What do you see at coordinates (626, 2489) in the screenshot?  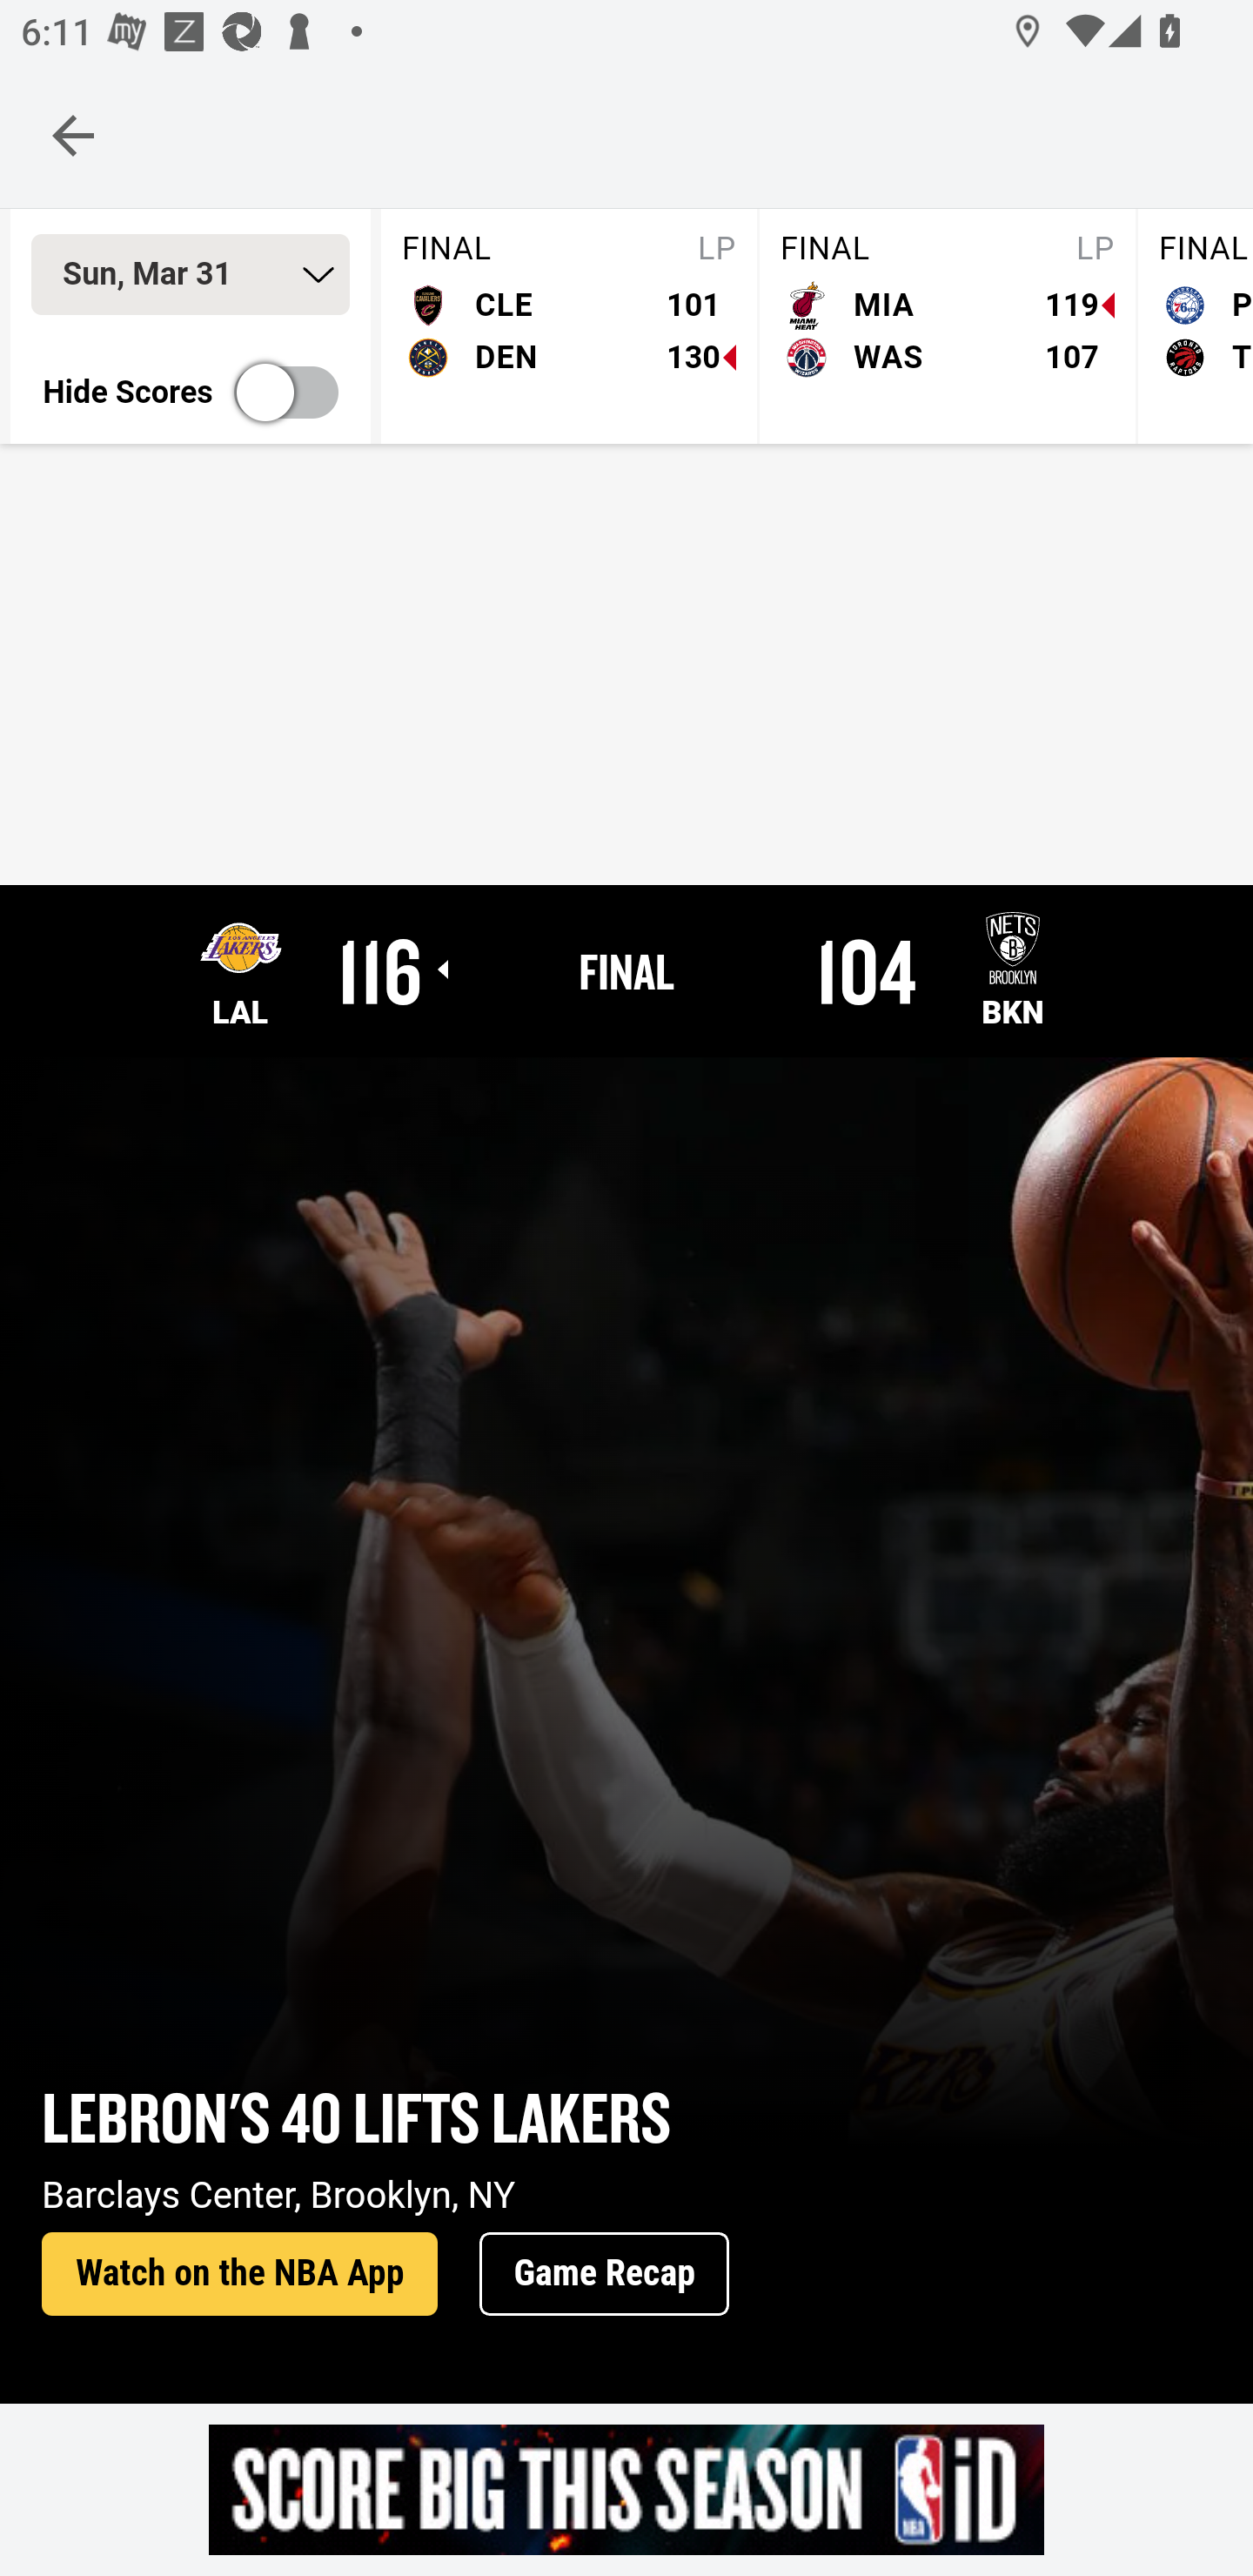 I see `g5nqqygr7owph` at bounding box center [626, 2489].